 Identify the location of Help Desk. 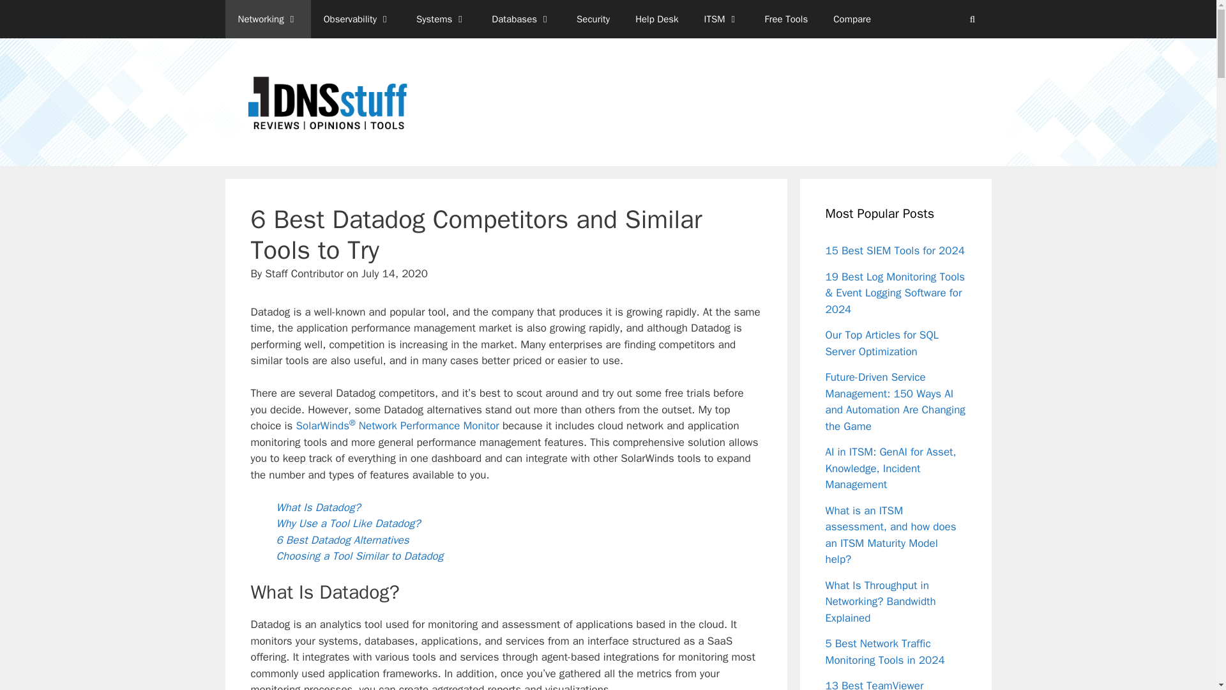
(656, 19).